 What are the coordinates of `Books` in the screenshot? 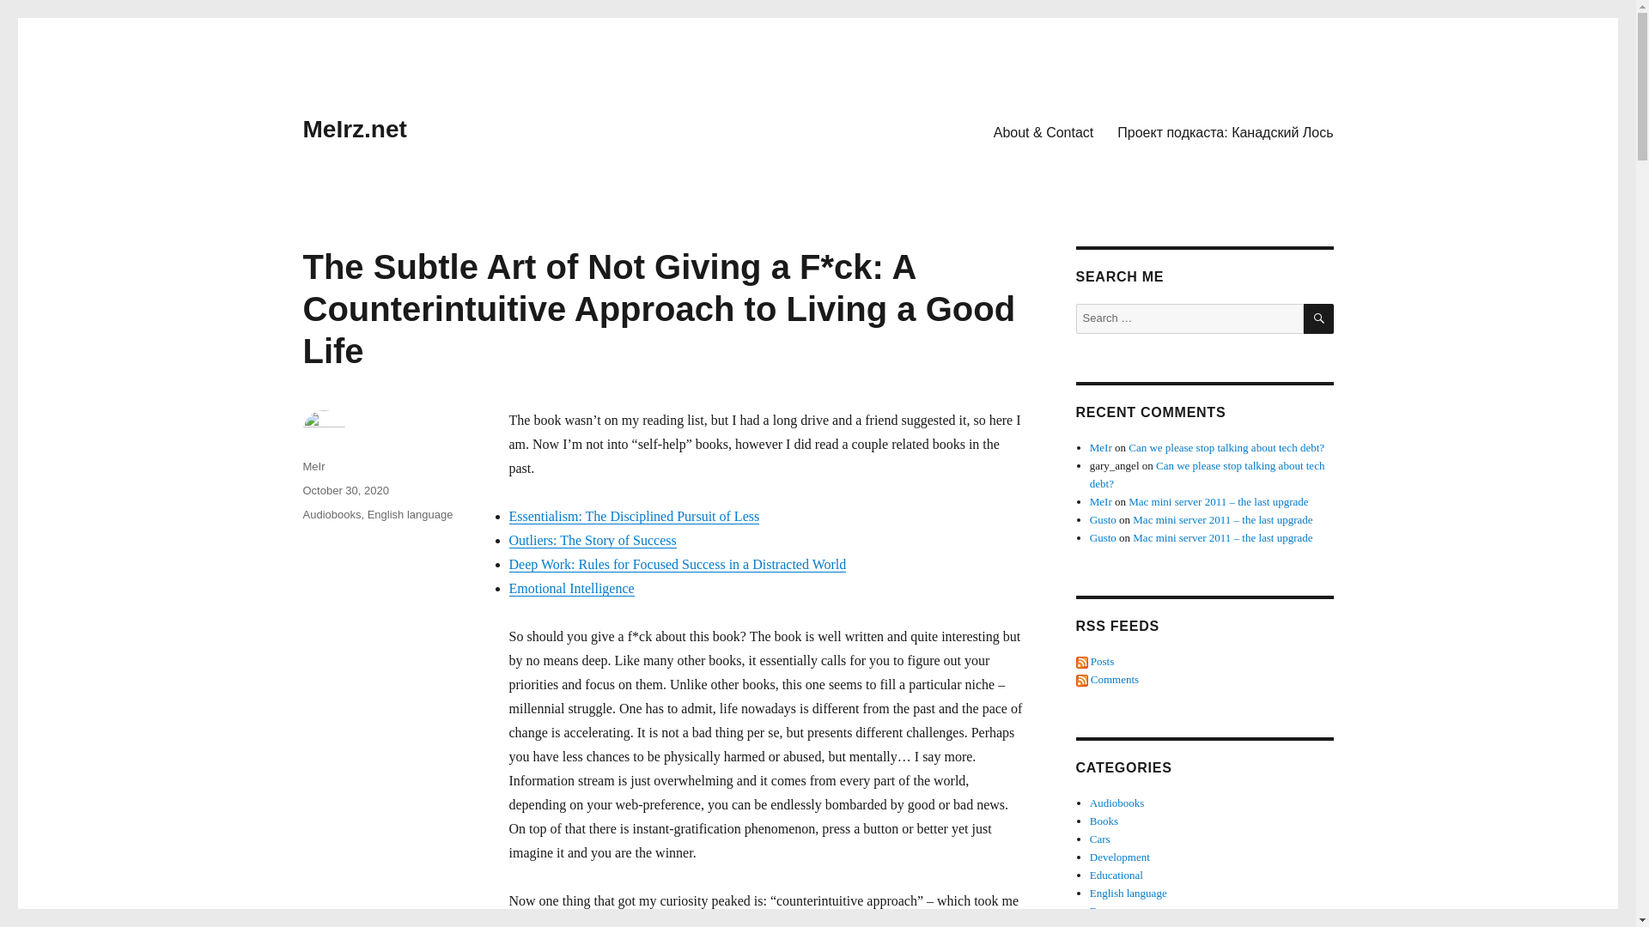 It's located at (1104, 821).